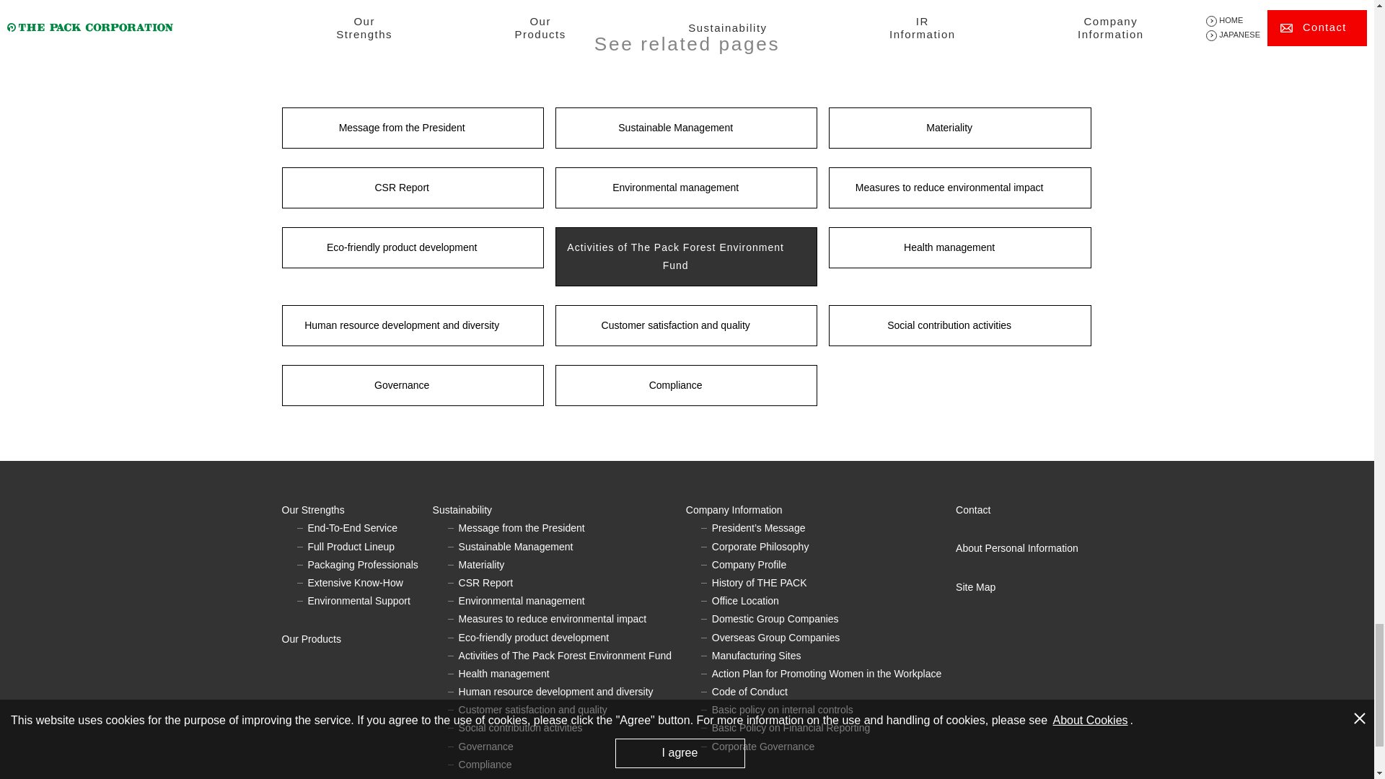  Describe the element at coordinates (351, 546) in the screenshot. I see `Full Product Lineup` at that location.